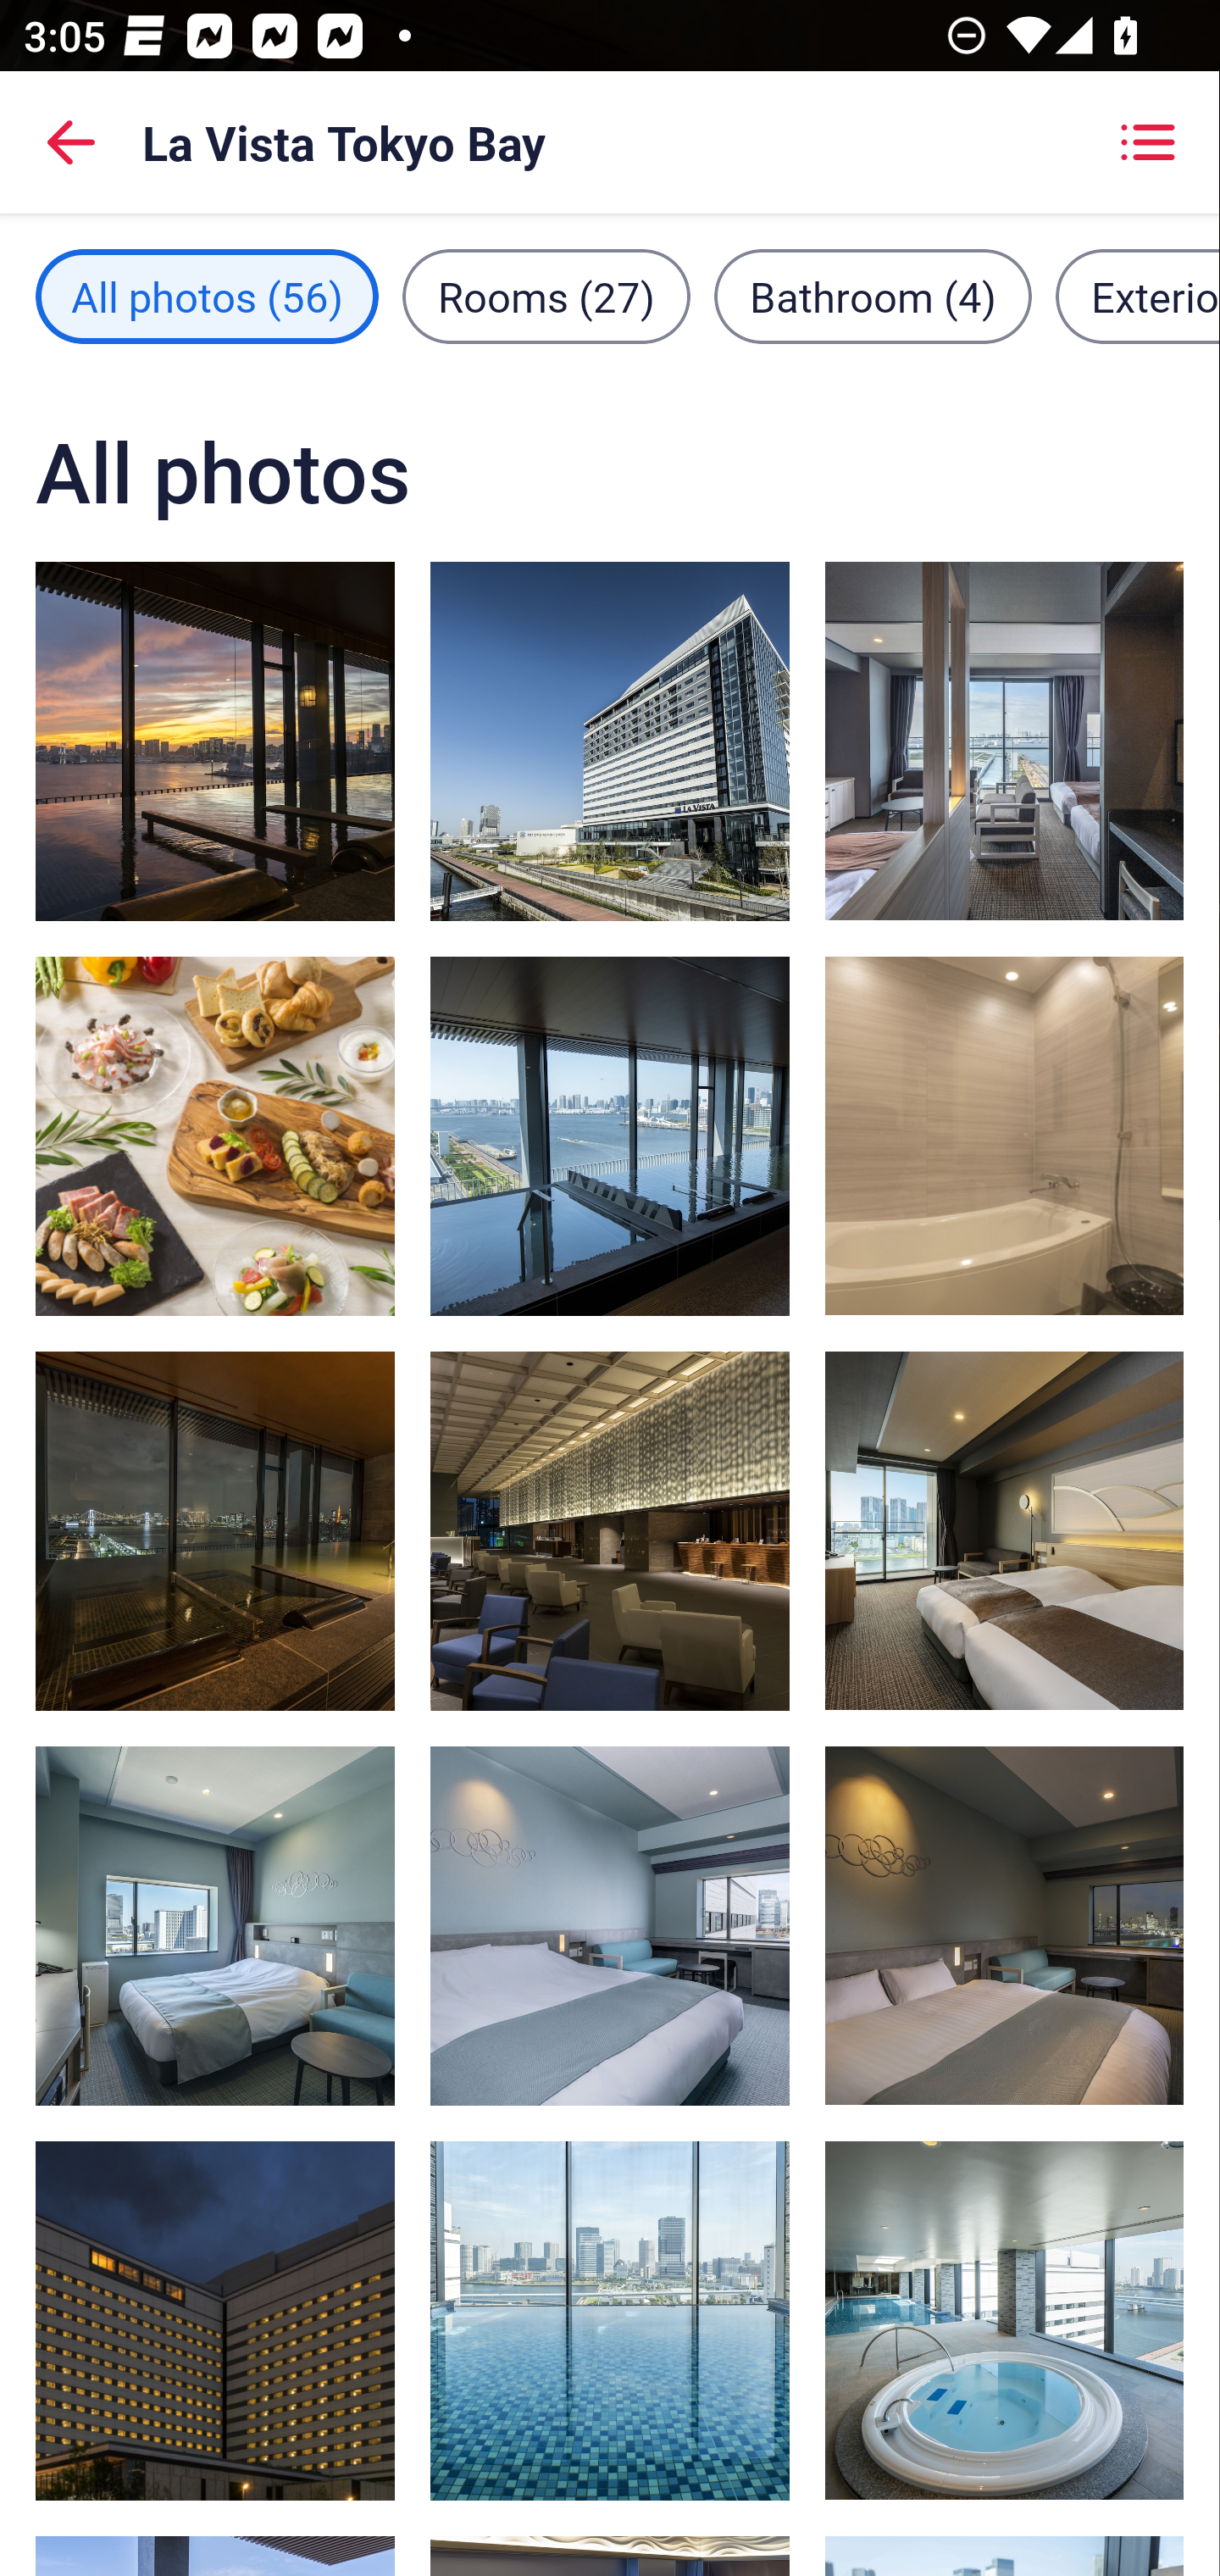 The width and height of the screenshot is (1220, 2576). Describe the element at coordinates (610, 741) in the screenshot. I see `Exterior, image` at that location.